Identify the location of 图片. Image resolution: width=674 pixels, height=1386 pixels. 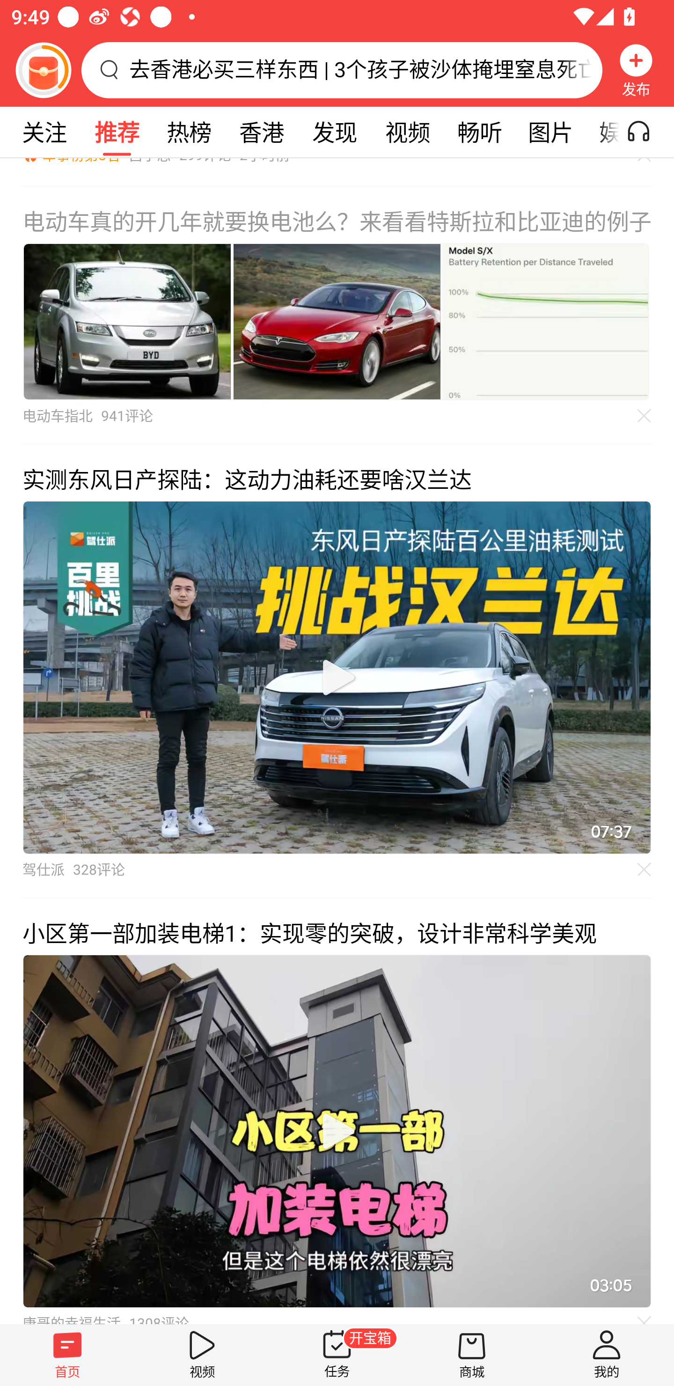
(550, 132).